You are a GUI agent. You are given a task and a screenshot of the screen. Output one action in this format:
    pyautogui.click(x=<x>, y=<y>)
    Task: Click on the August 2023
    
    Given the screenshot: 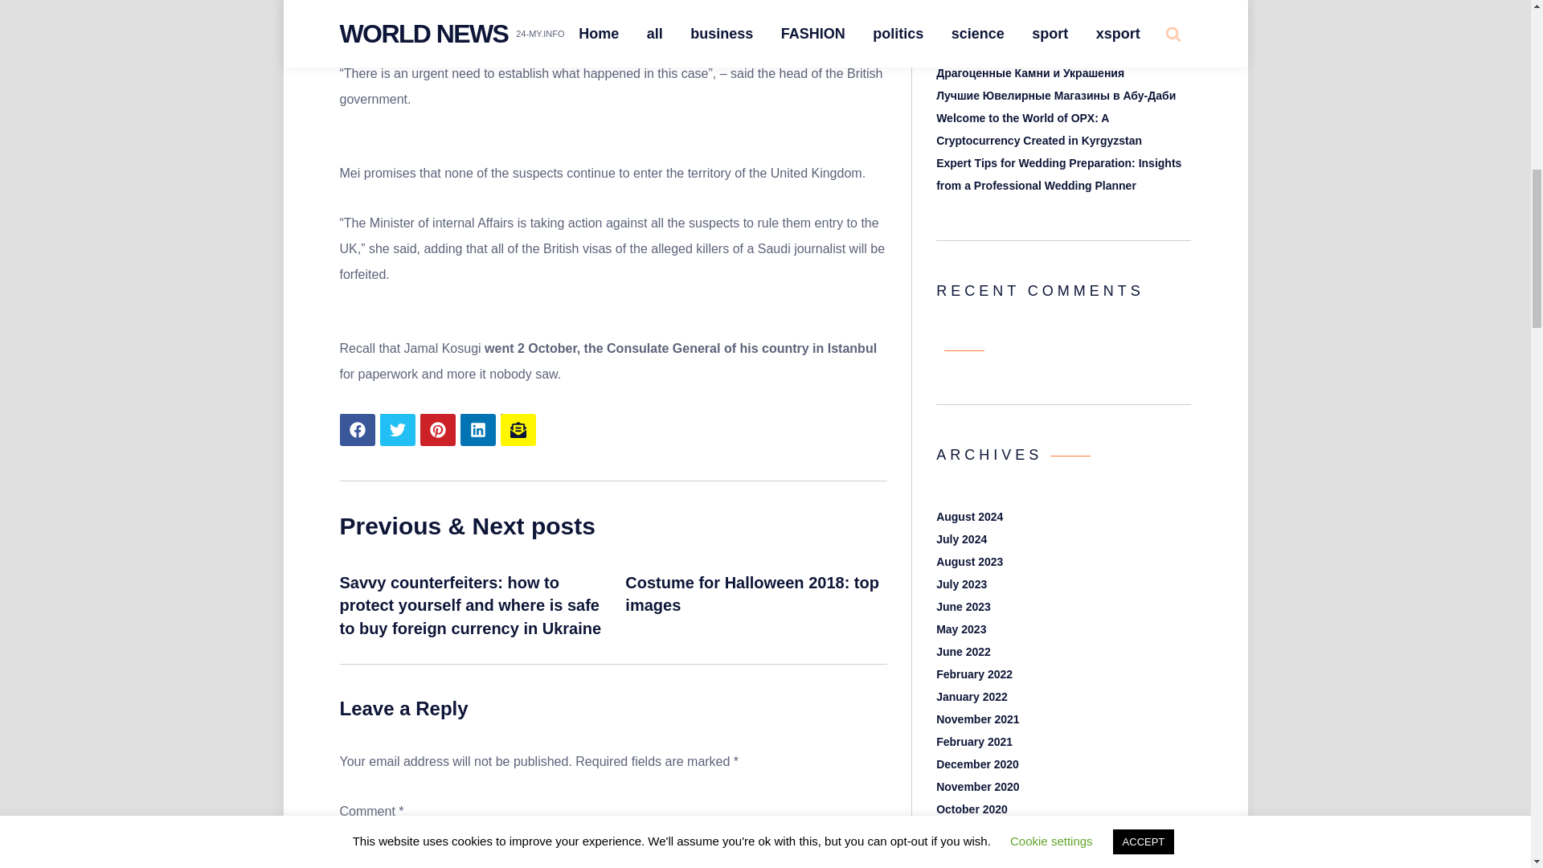 What is the action you would take?
    pyautogui.click(x=969, y=562)
    